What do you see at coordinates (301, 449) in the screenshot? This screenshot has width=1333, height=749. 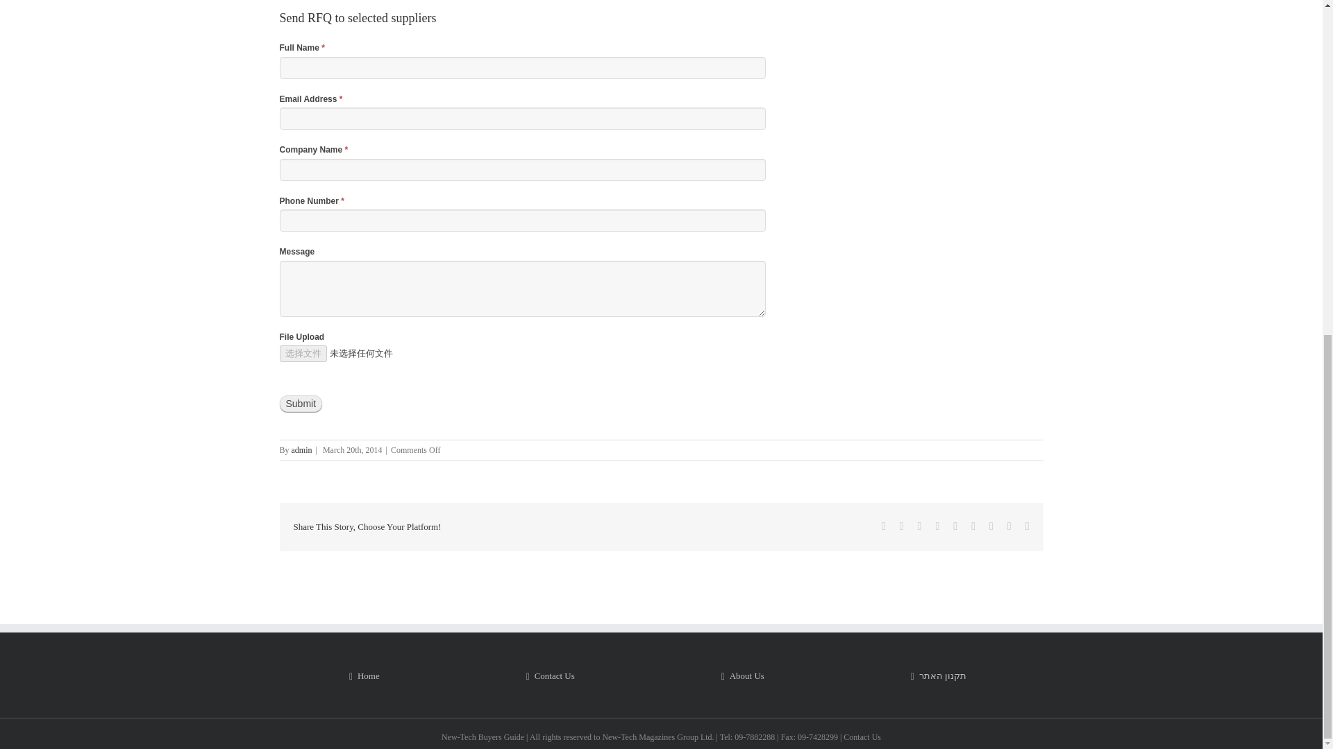 I see `admin` at bounding box center [301, 449].